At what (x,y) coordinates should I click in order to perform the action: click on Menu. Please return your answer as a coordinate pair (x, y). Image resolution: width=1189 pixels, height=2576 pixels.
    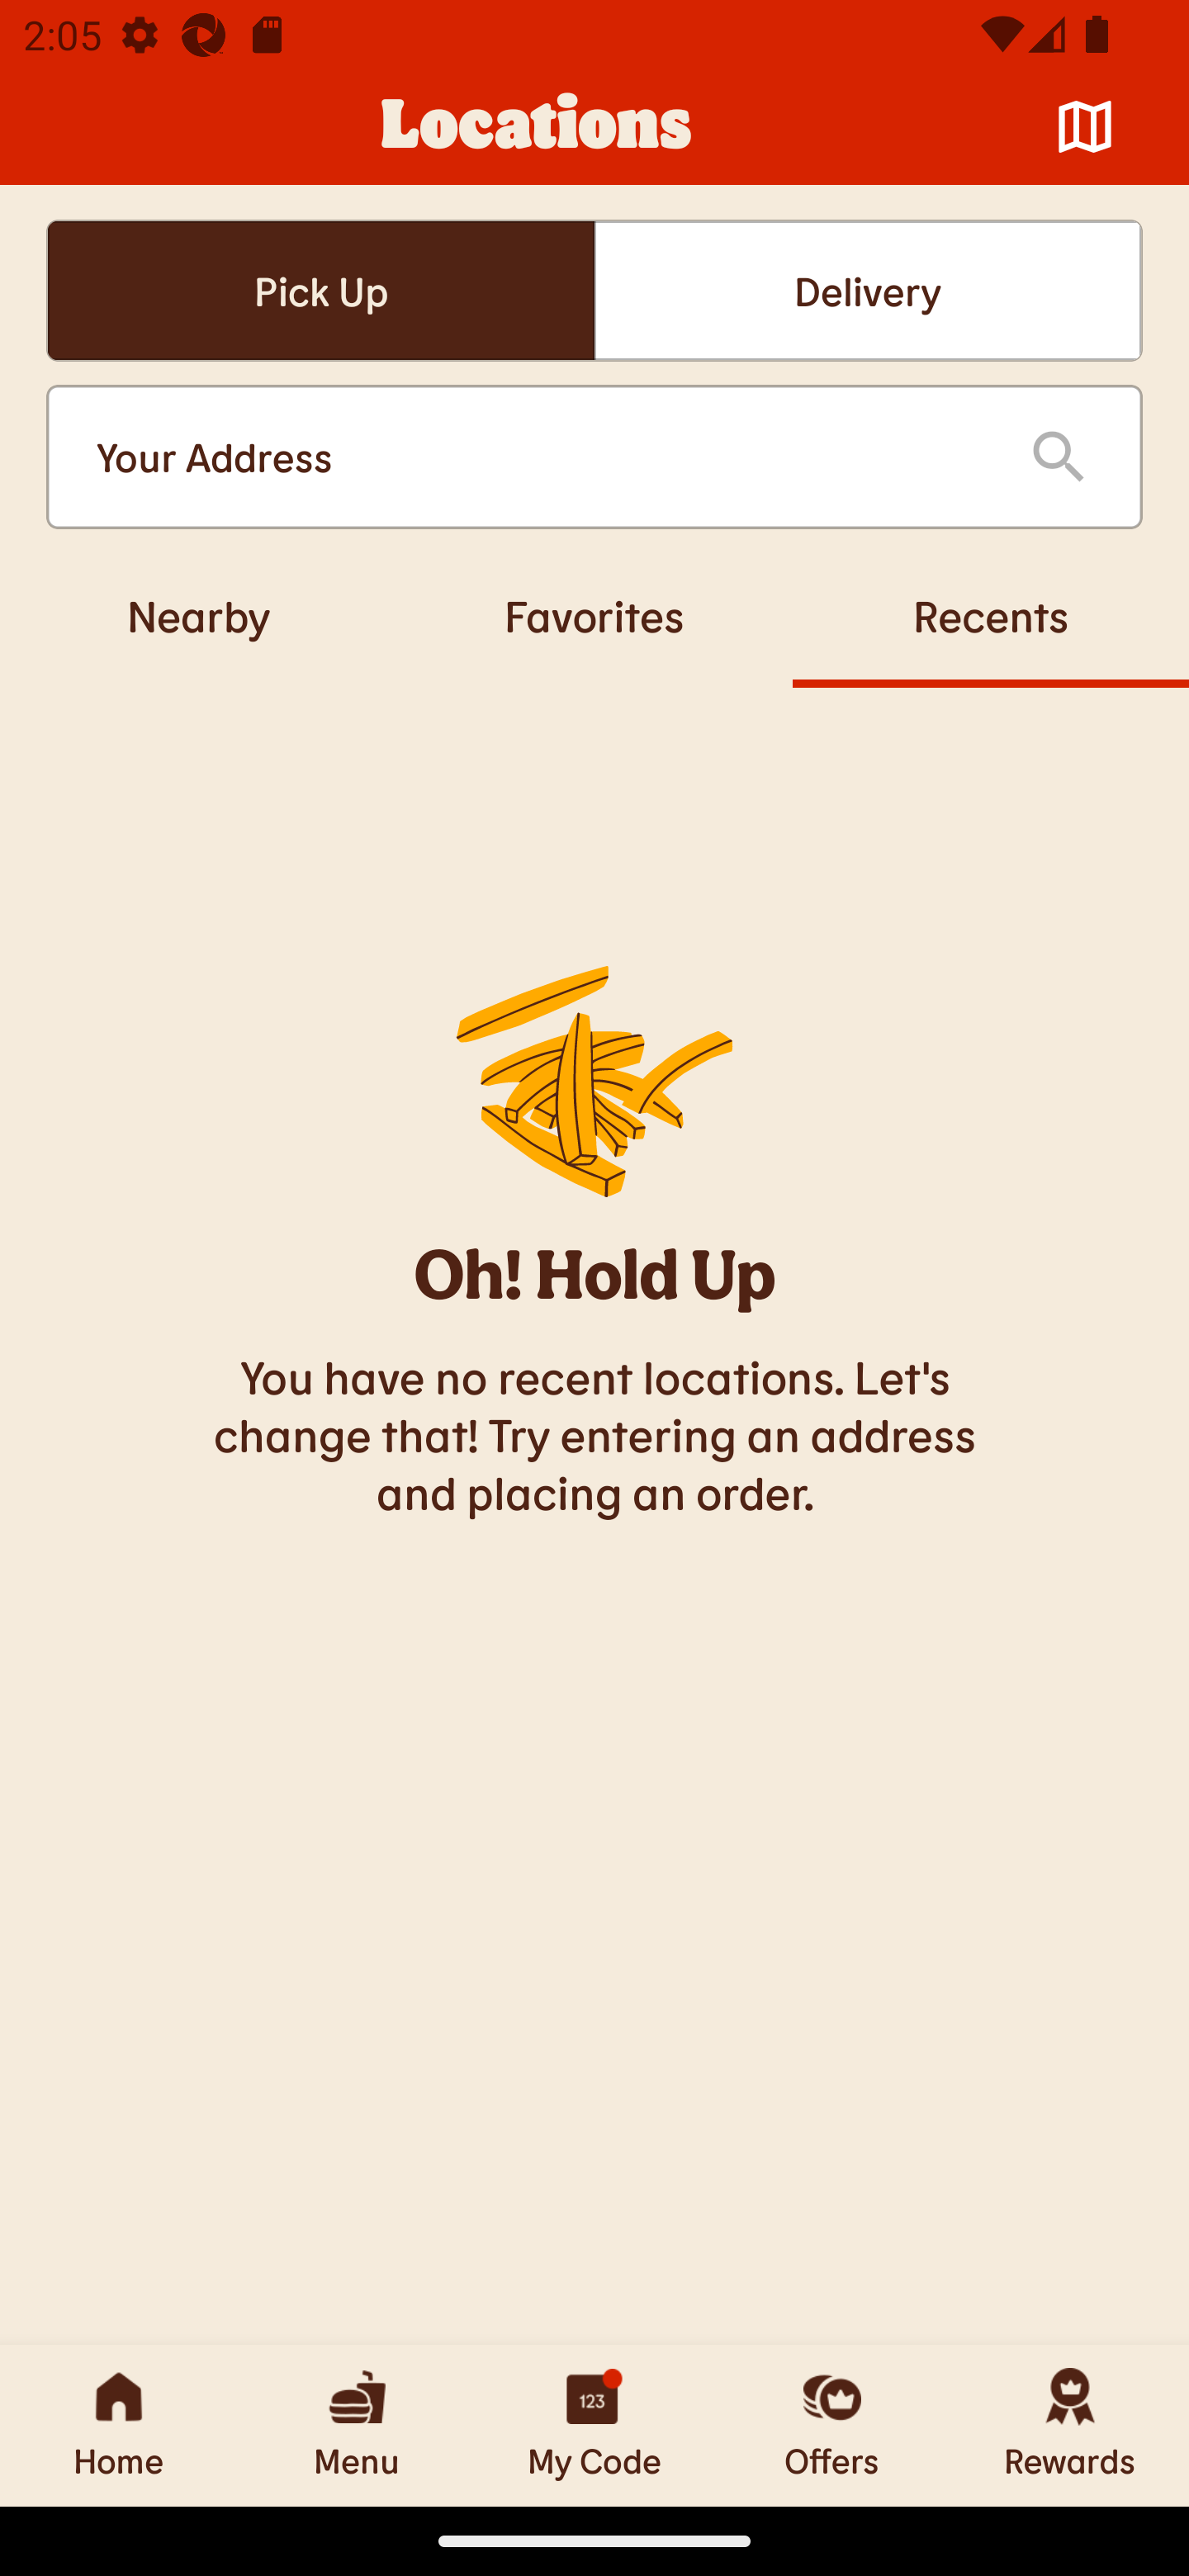
    Looking at the image, I should click on (357, 2425).